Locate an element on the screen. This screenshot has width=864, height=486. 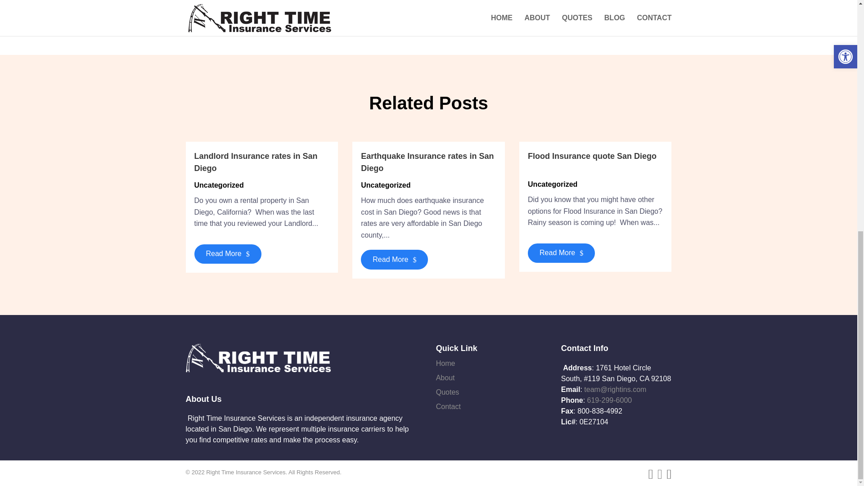
Contact is located at coordinates (448, 406).